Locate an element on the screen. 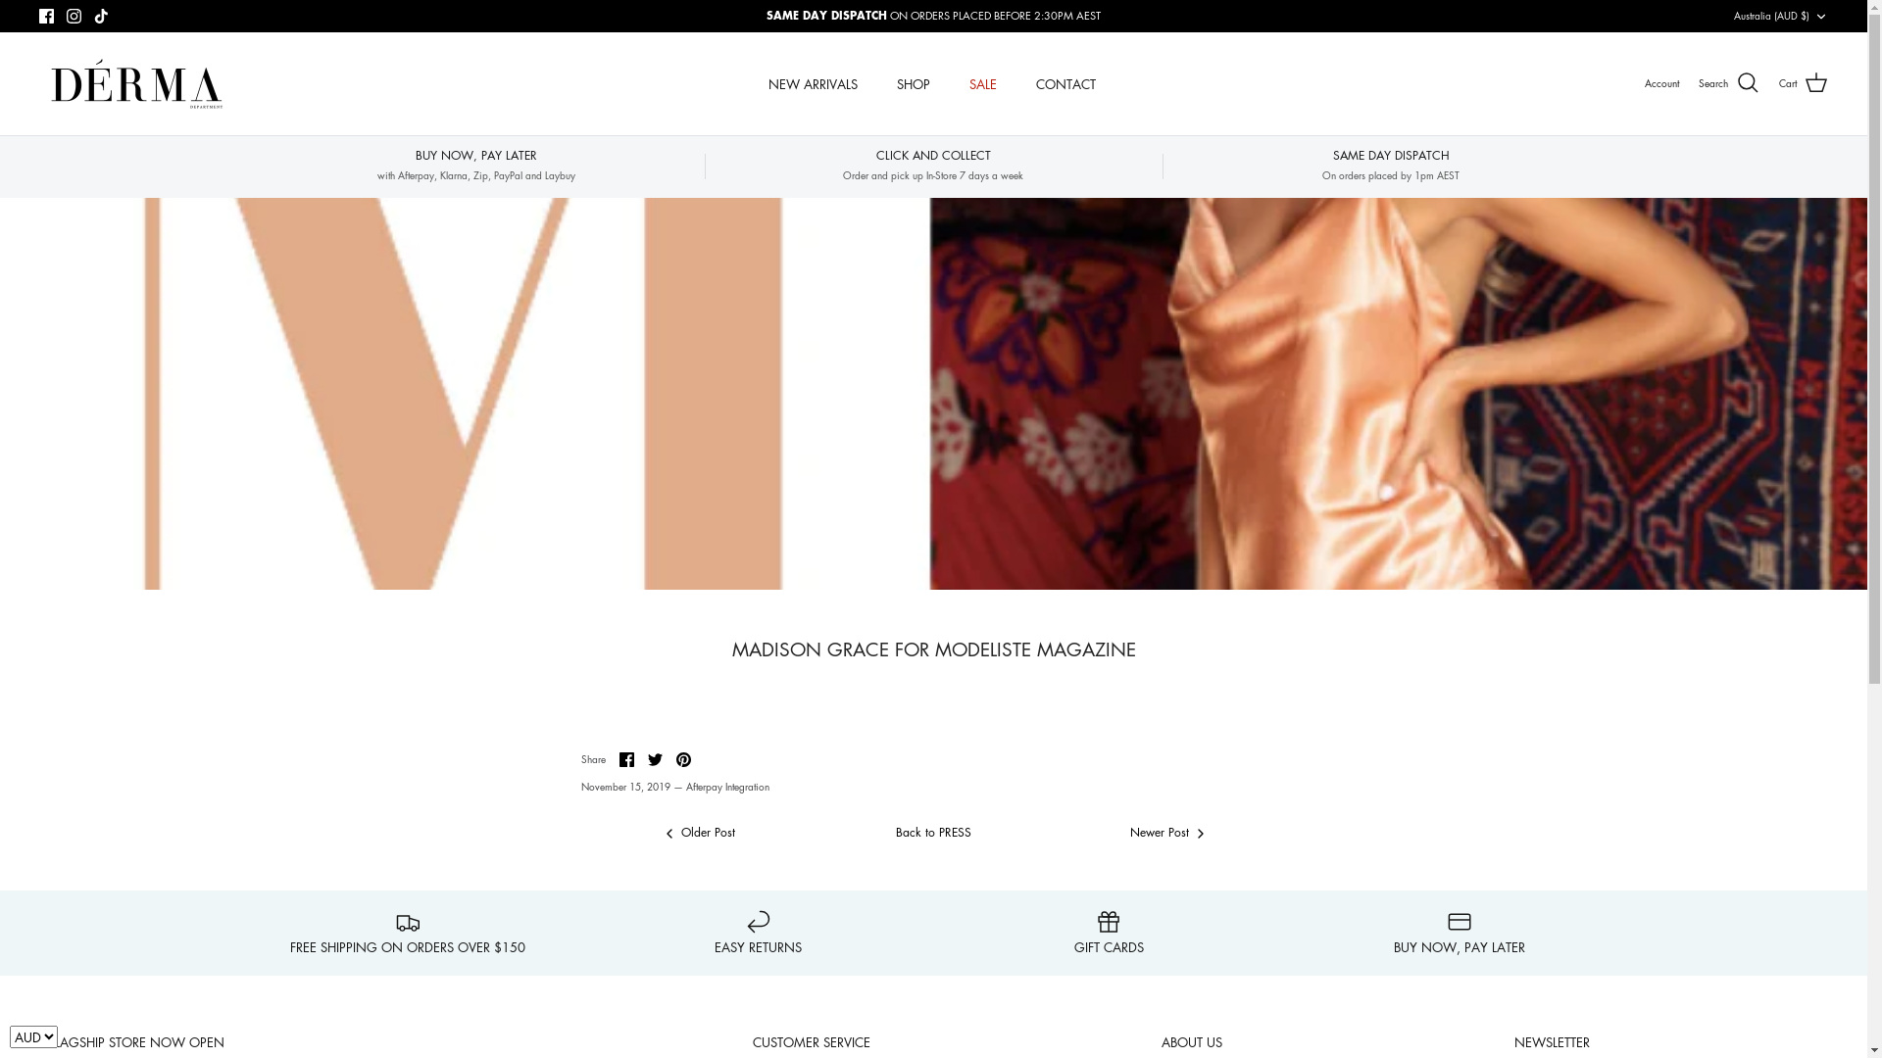 Image resolution: width=1882 pixels, height=1058 pixels. Cart is located at coordinates (1804, 83).